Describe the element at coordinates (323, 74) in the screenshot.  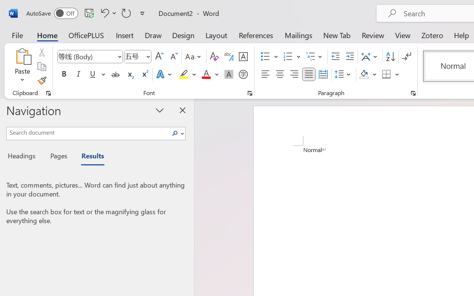
I see `Distributed` at that location.